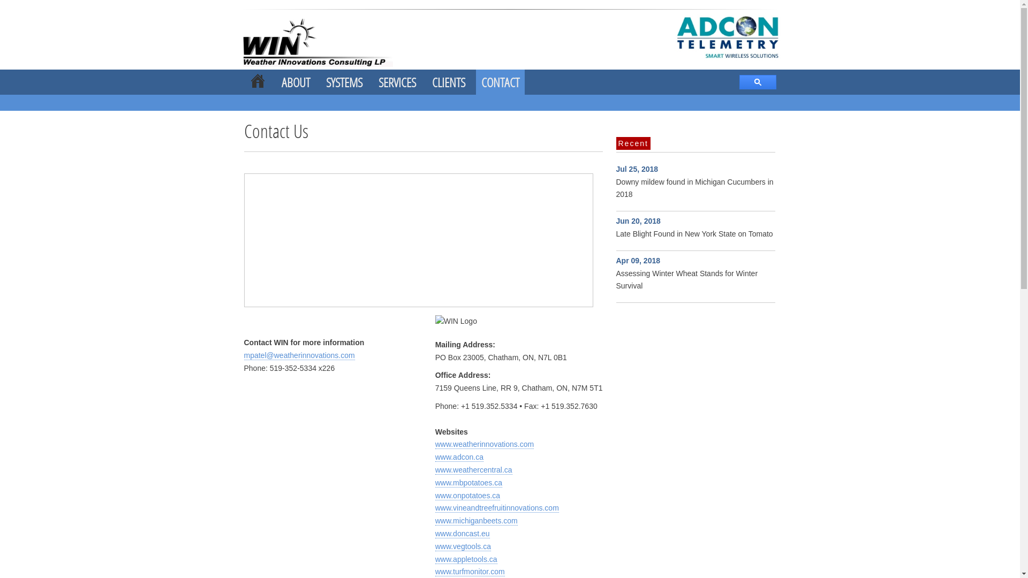  Describe the element at coordinates (485, 444) in the screenshot. I see `www.weatherinnovations.com` at that location.